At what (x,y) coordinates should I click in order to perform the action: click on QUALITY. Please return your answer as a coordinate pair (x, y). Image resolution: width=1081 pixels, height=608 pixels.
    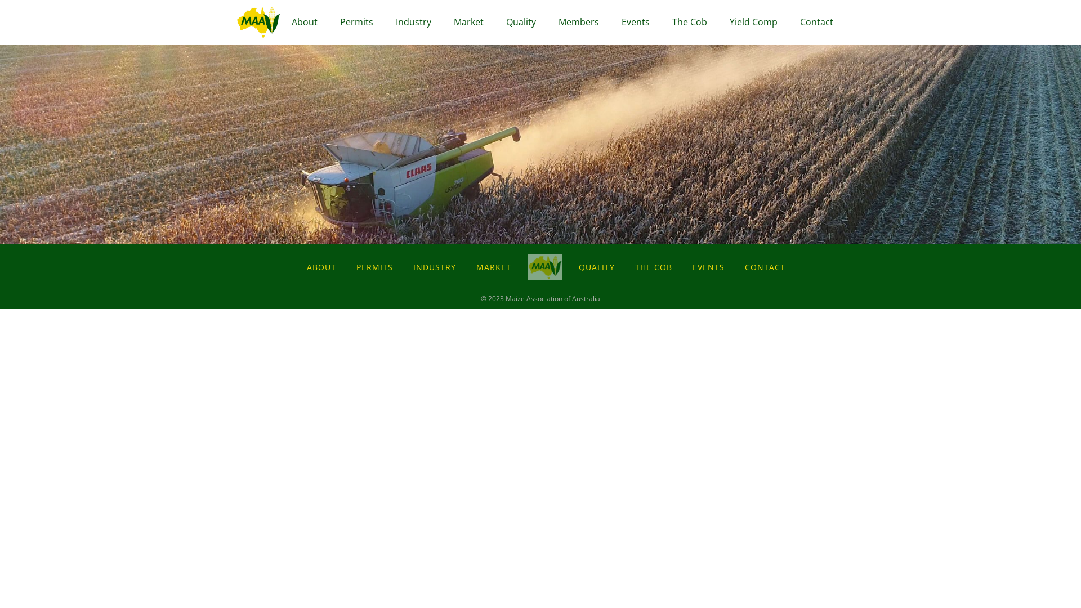
    Looking at the image, I should click on (597, 267).